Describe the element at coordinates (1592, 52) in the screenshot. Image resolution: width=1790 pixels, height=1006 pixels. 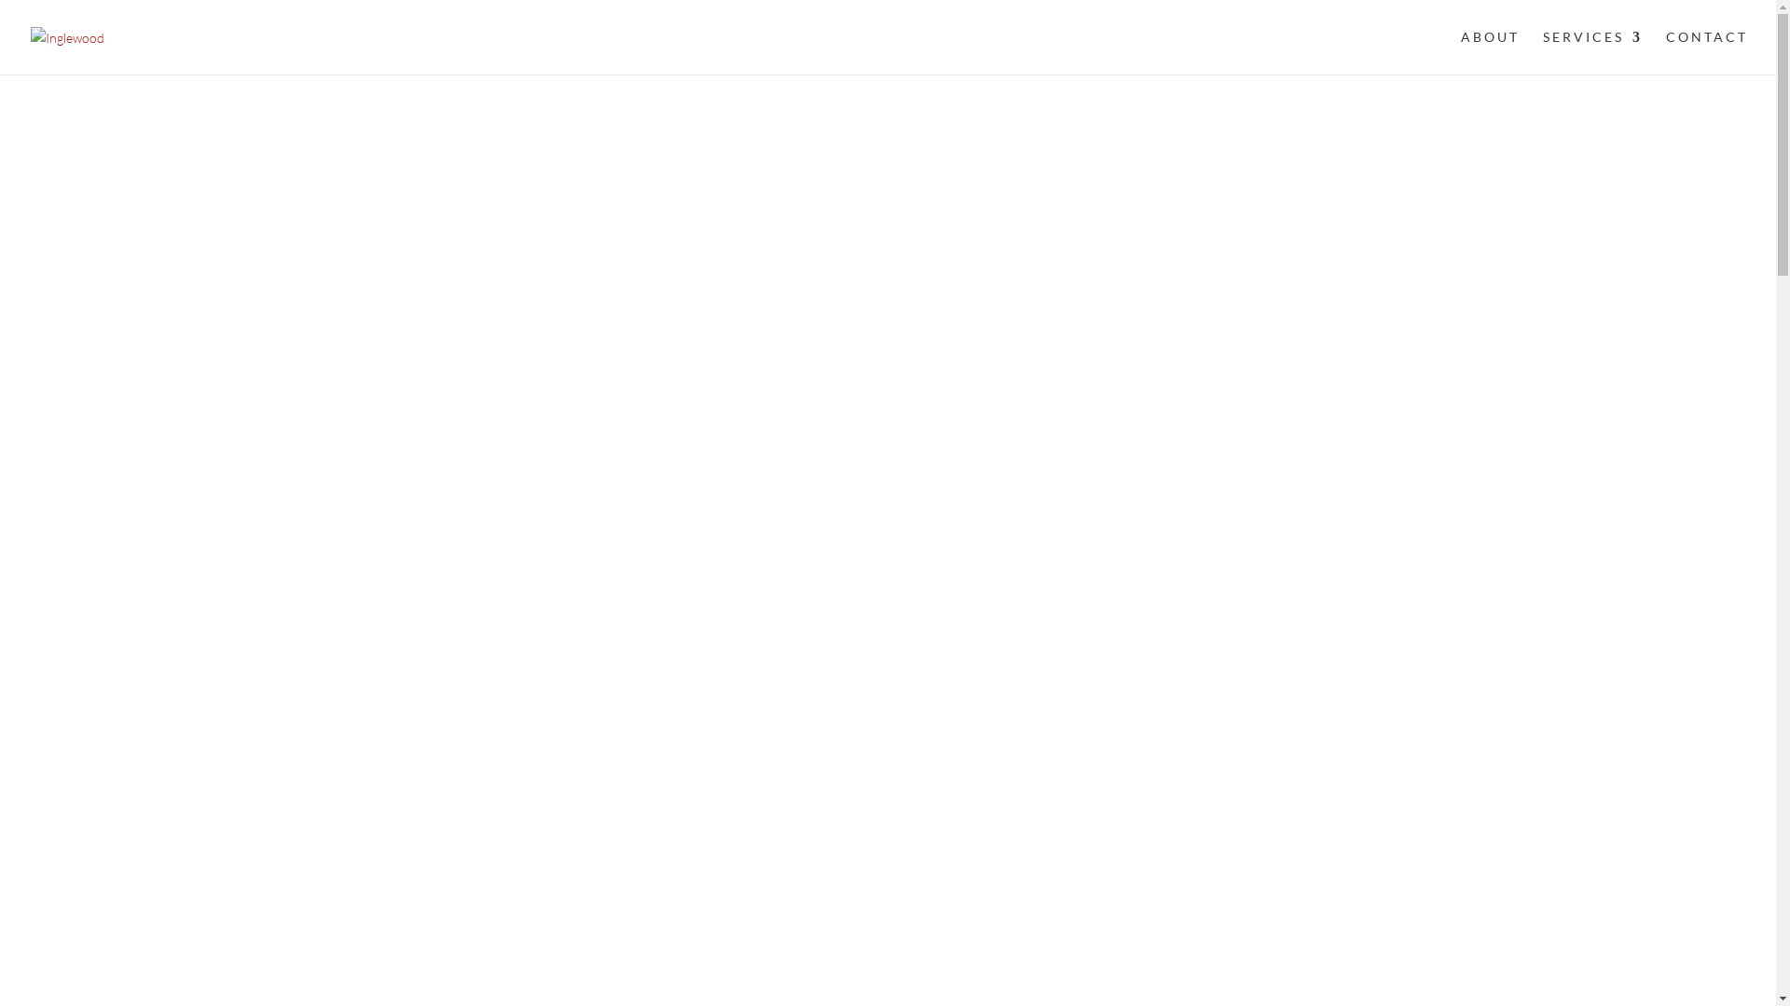
I see `SERVICES` at that location.